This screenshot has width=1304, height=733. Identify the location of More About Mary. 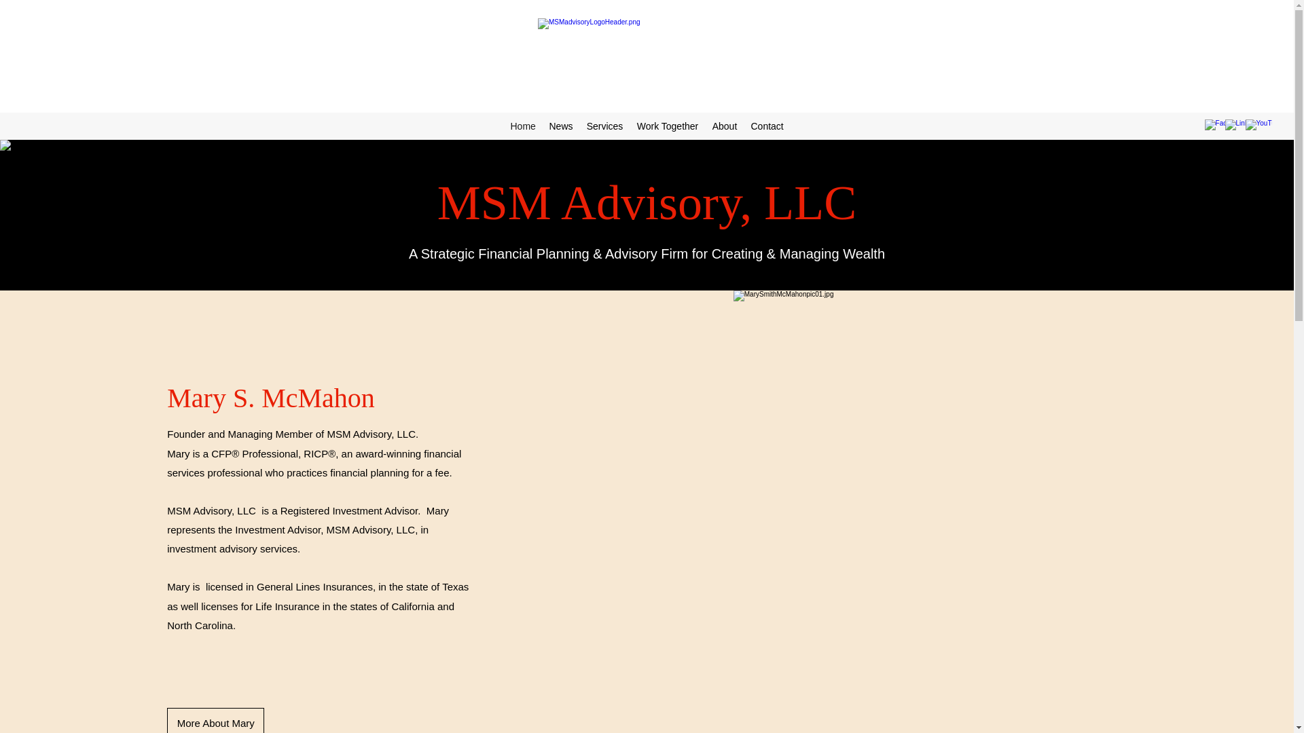
(215, 721).